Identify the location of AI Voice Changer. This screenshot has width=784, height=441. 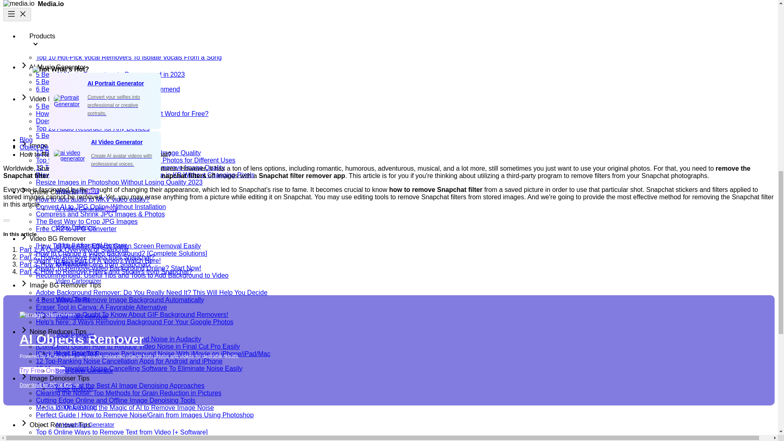
(125, 151).